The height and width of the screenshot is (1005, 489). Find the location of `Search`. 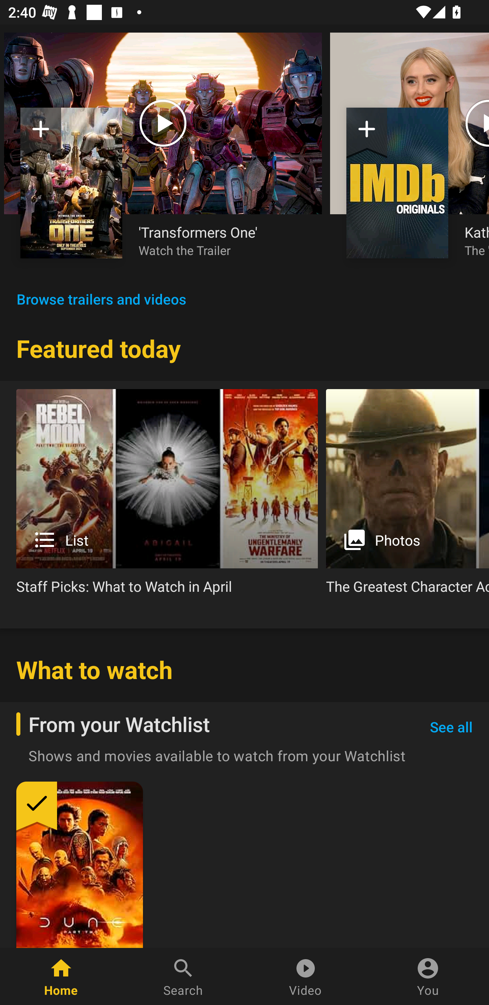

Search is located at coordinates (183, 976).